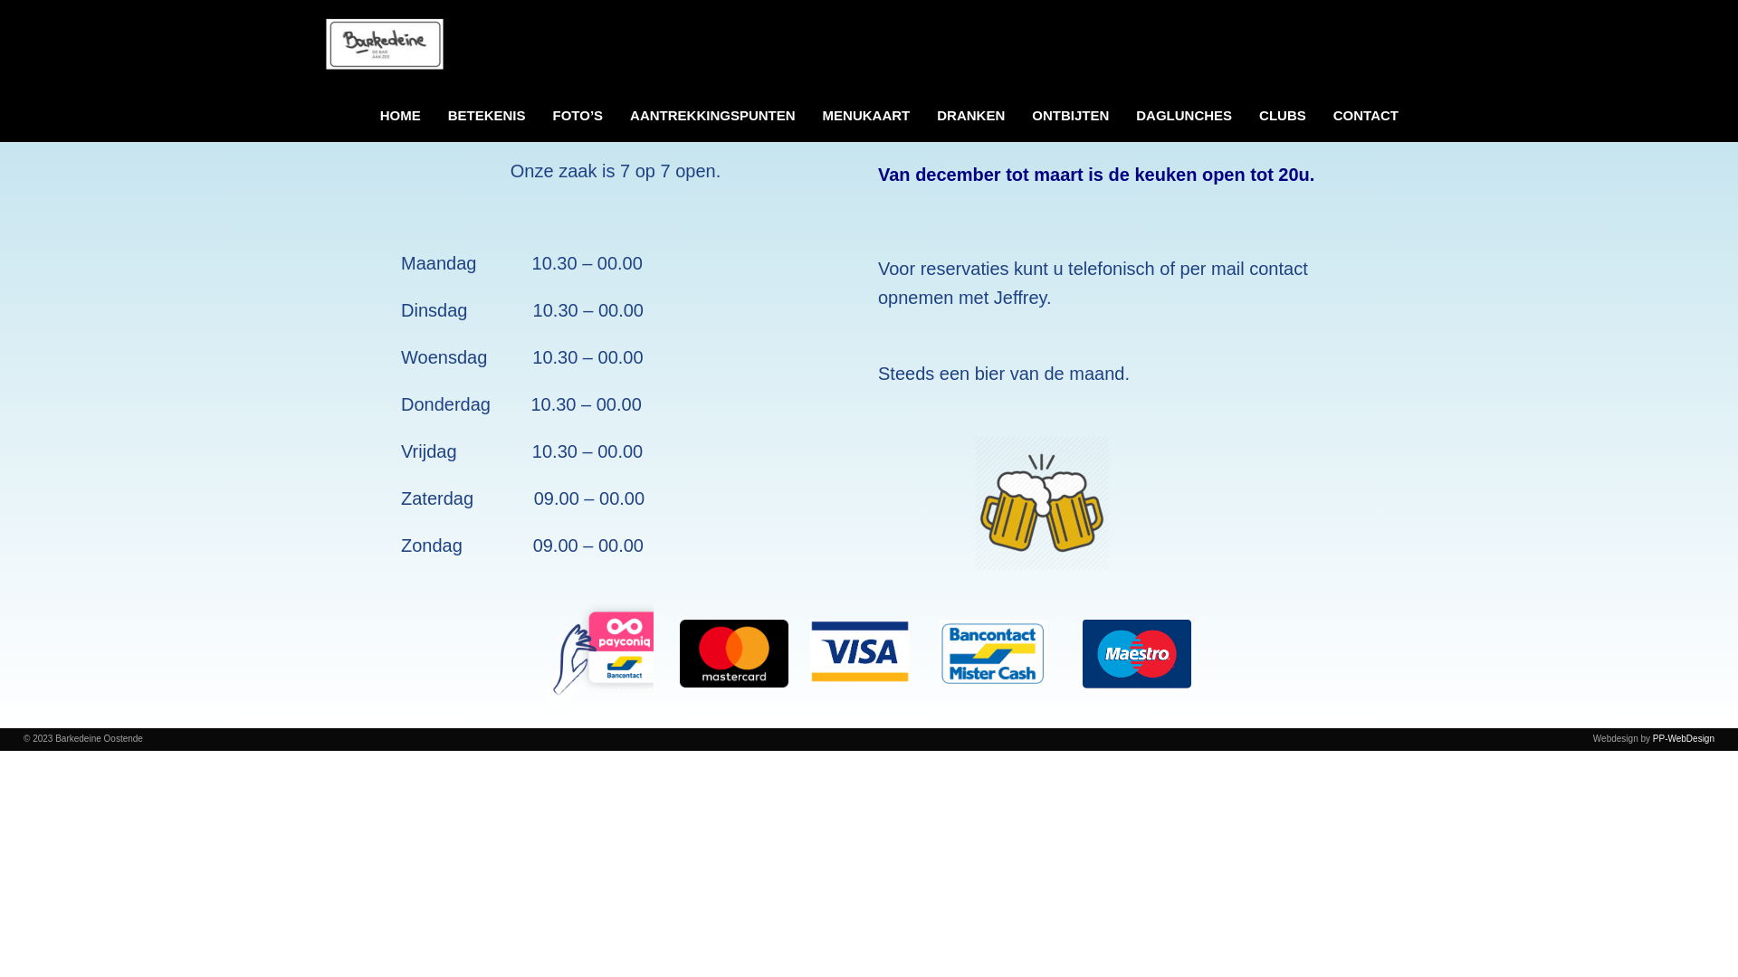 The image size is (1738, 977). I want to click on HOME, so click(400, 115).